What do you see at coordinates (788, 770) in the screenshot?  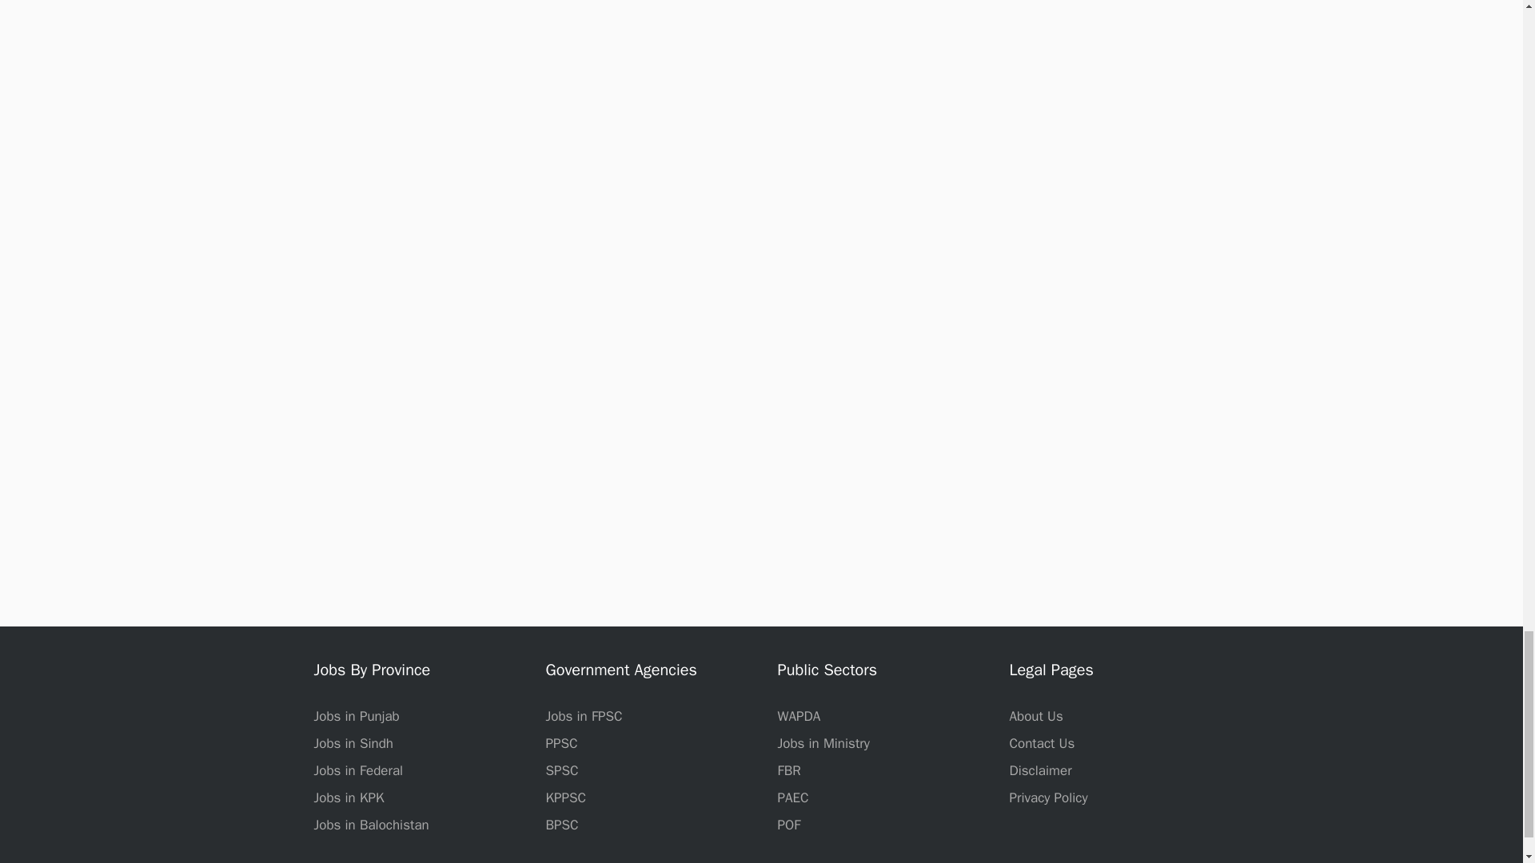 I see `FBR` at bounding box center [788, 770].